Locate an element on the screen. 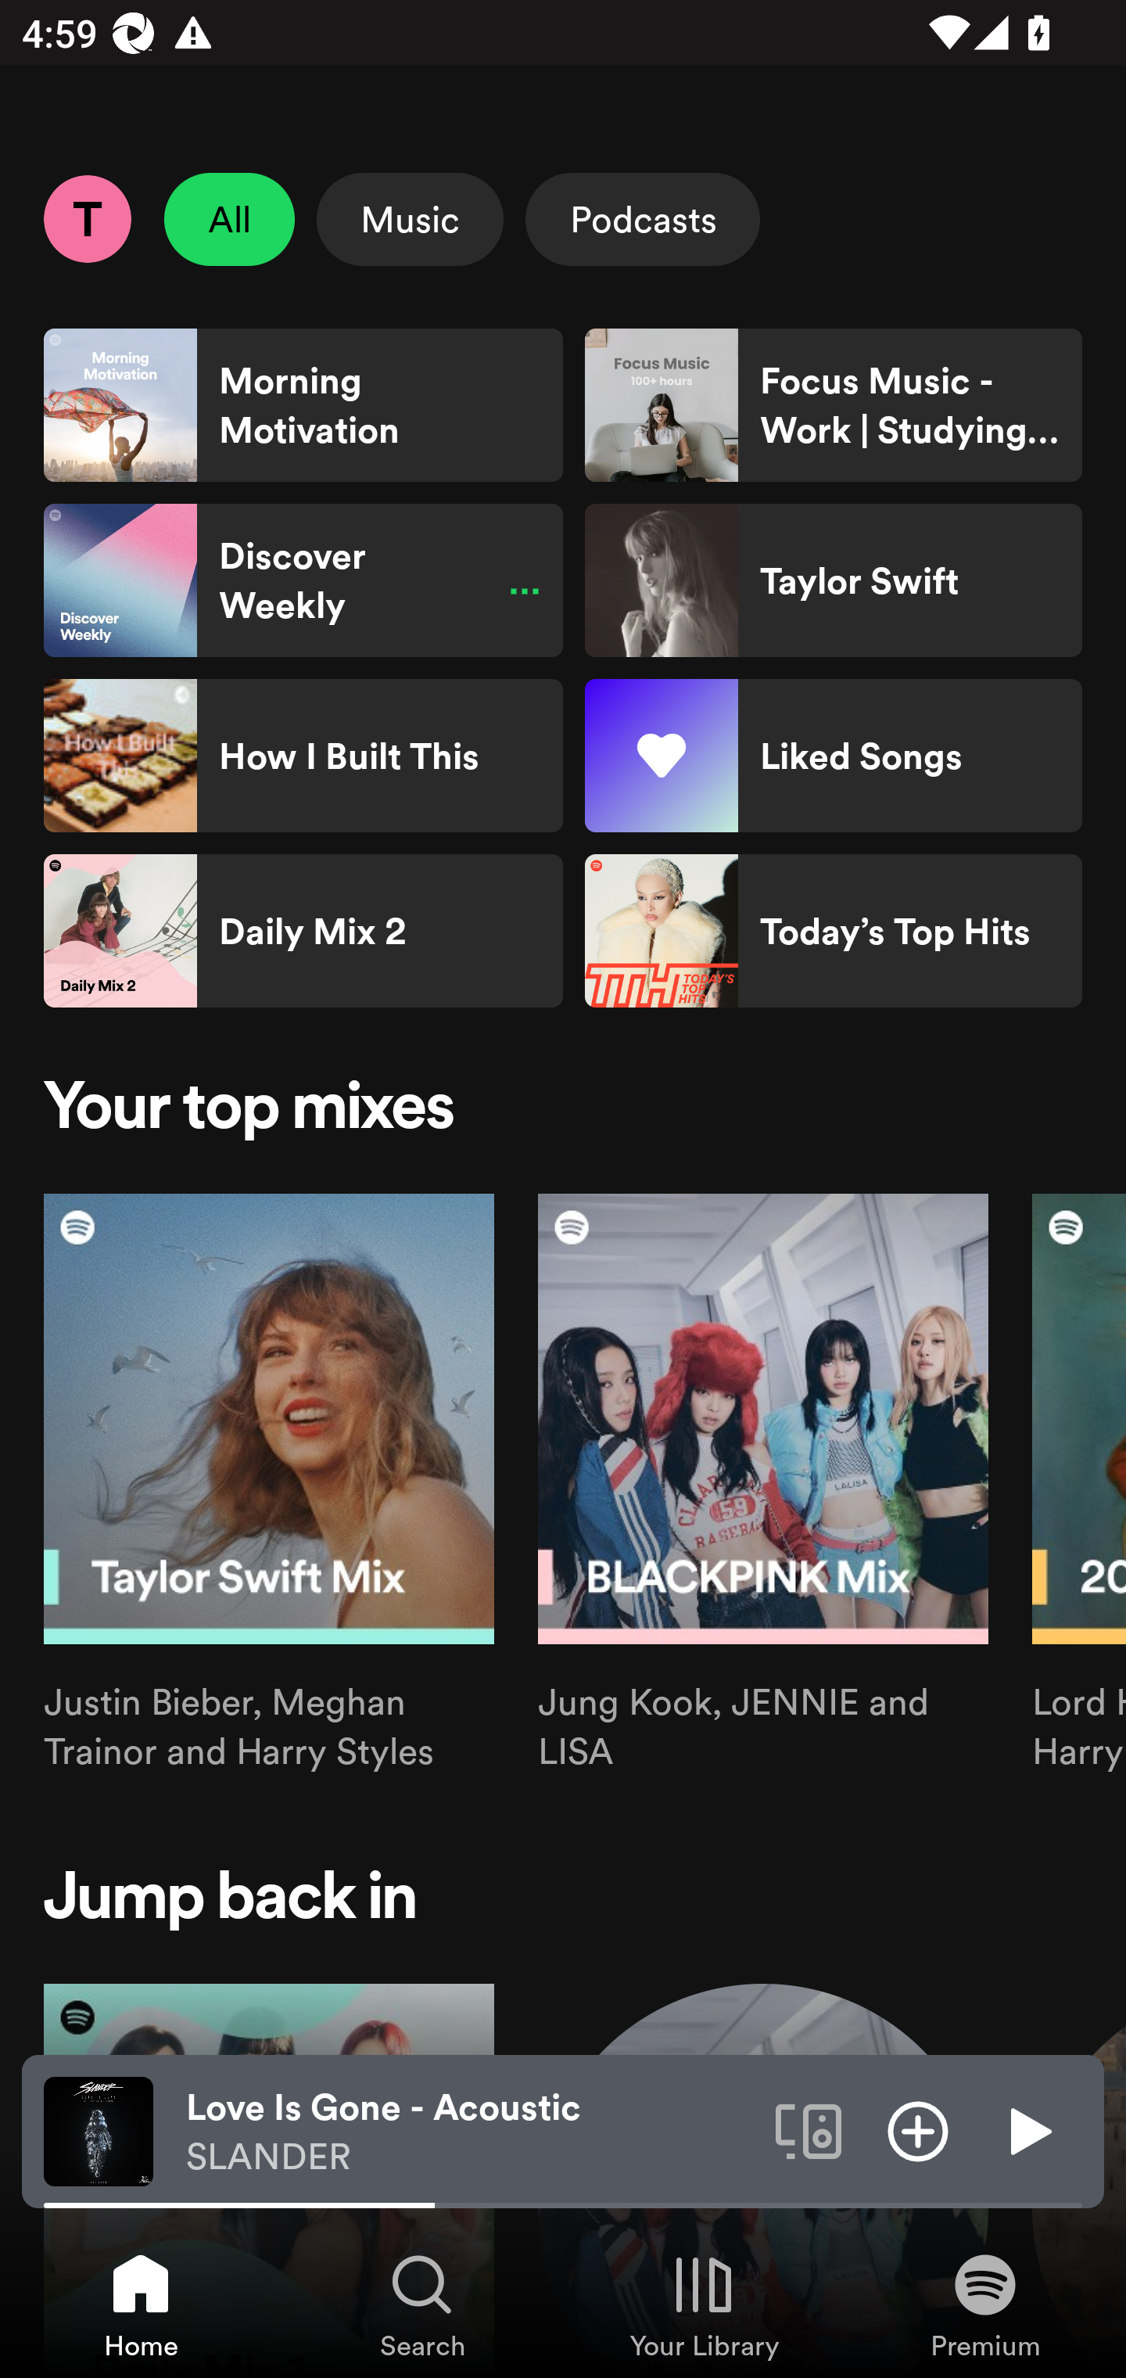  Premium, Tab 4 of 4 Premium Premium is located at coordinates (985, 2304).